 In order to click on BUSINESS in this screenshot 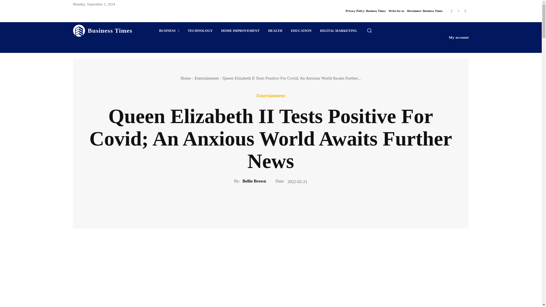, I will do `click(169, 31)`.